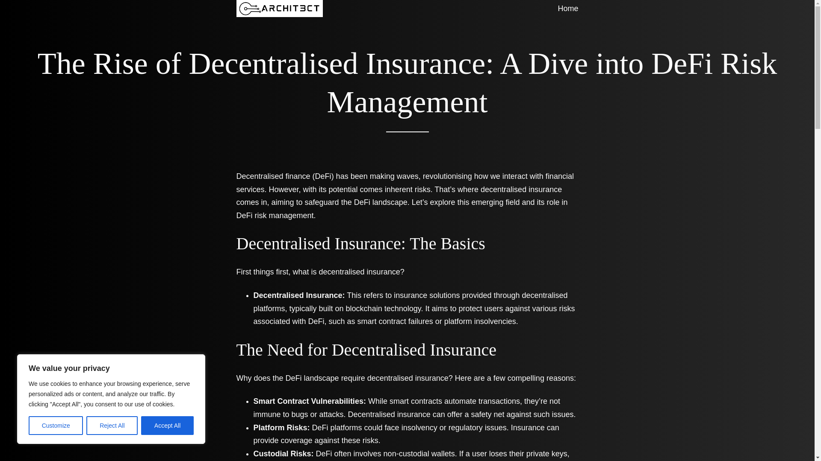 The height and width of the screenshot is (461, 821). Describe the element at coordinates (56, 426) in the screenshot. I see `Customize` at that location.